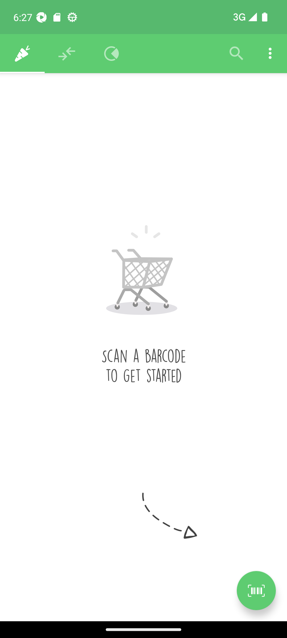 The height and width of the screenshot is (638, 287). Describe the element at coordinates (256, 590) in the screenshot. I see `Scan a product` at that location.